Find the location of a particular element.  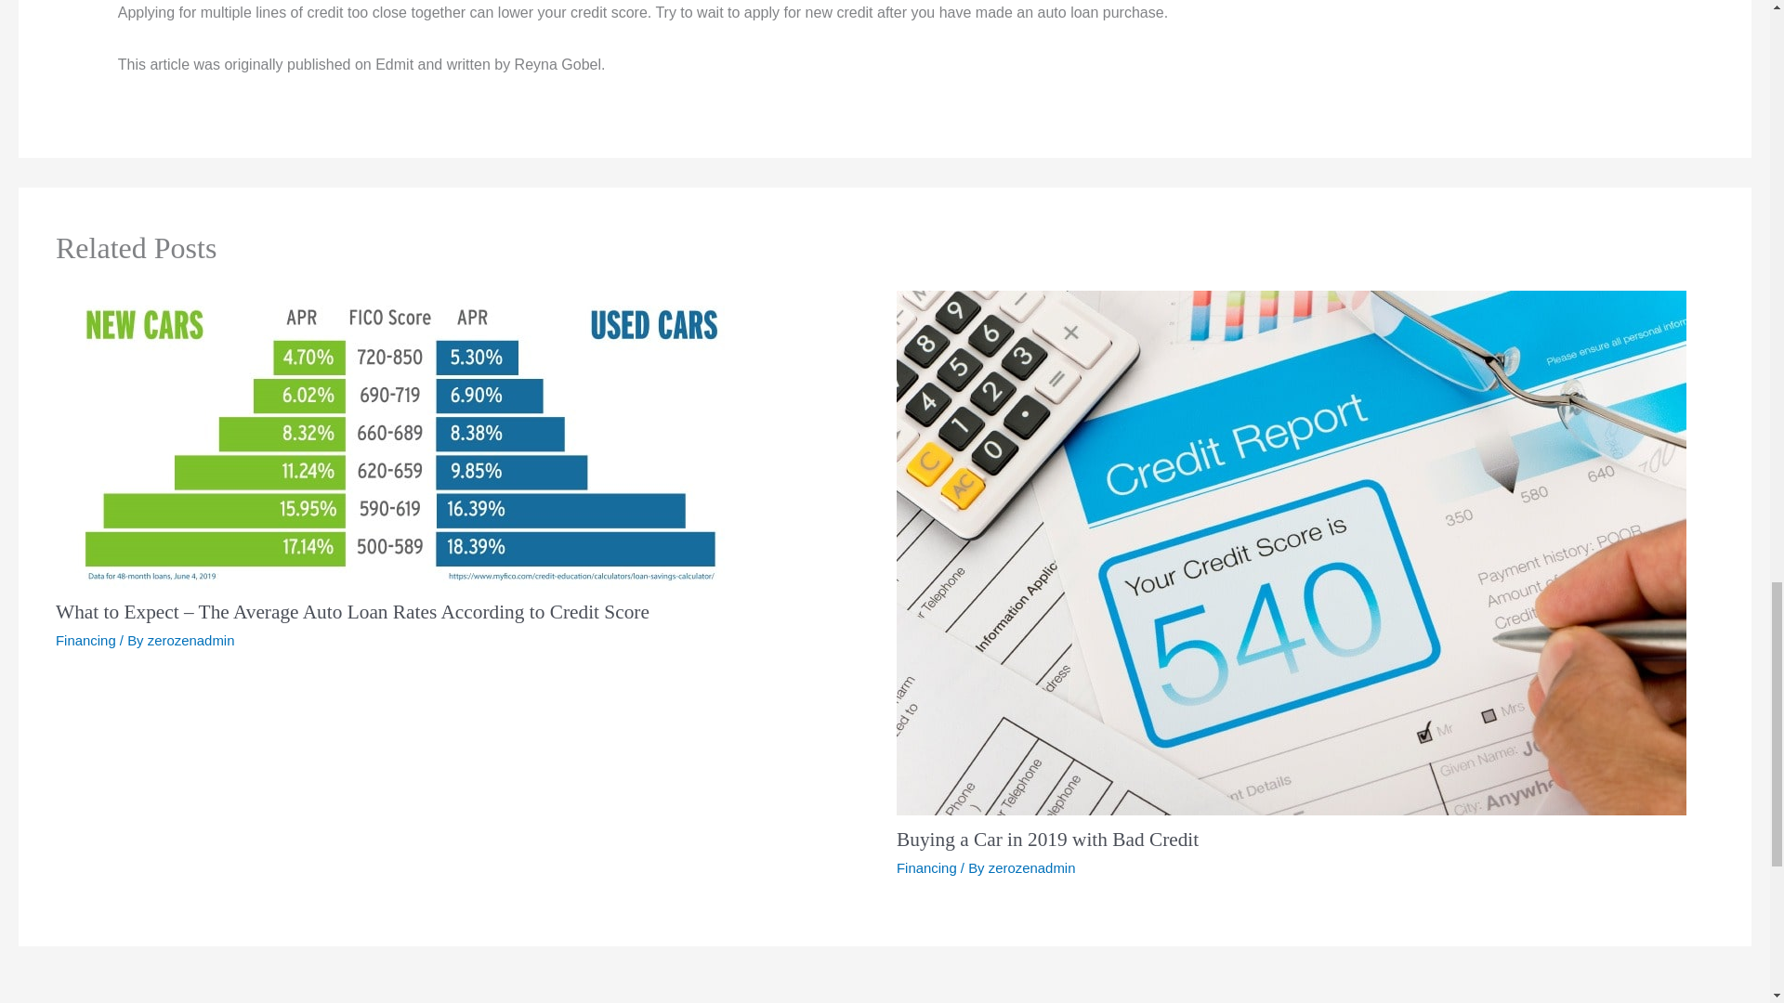

zerozenadmin is located at coordinates (1031, 867).